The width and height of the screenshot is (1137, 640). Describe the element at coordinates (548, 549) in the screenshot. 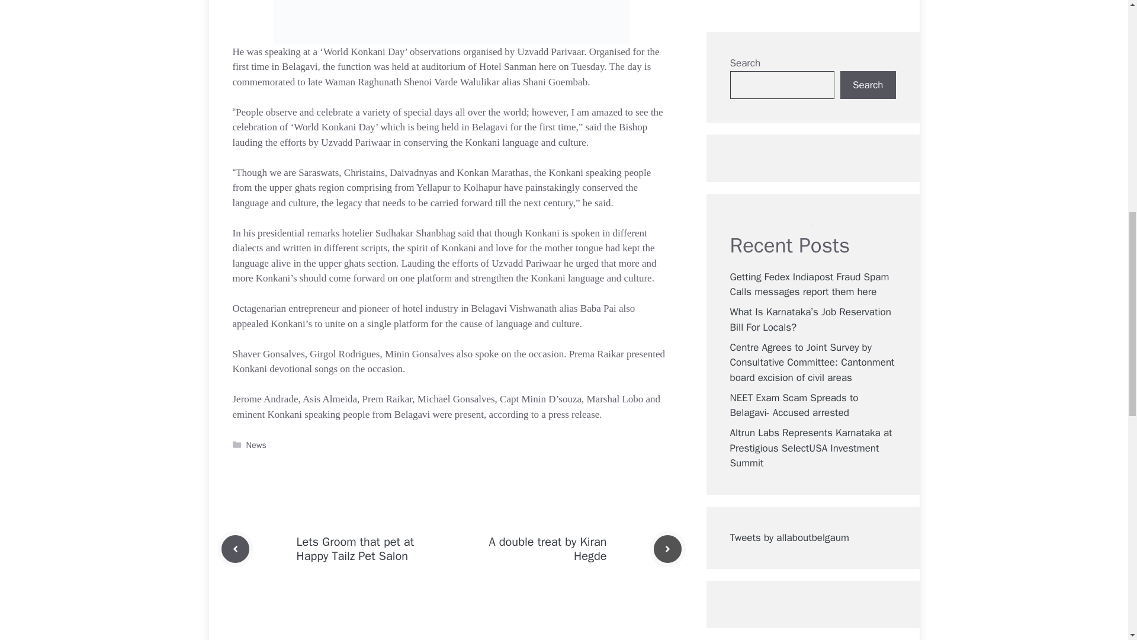

I see `A double treat by Kiran Hegde` at that location.